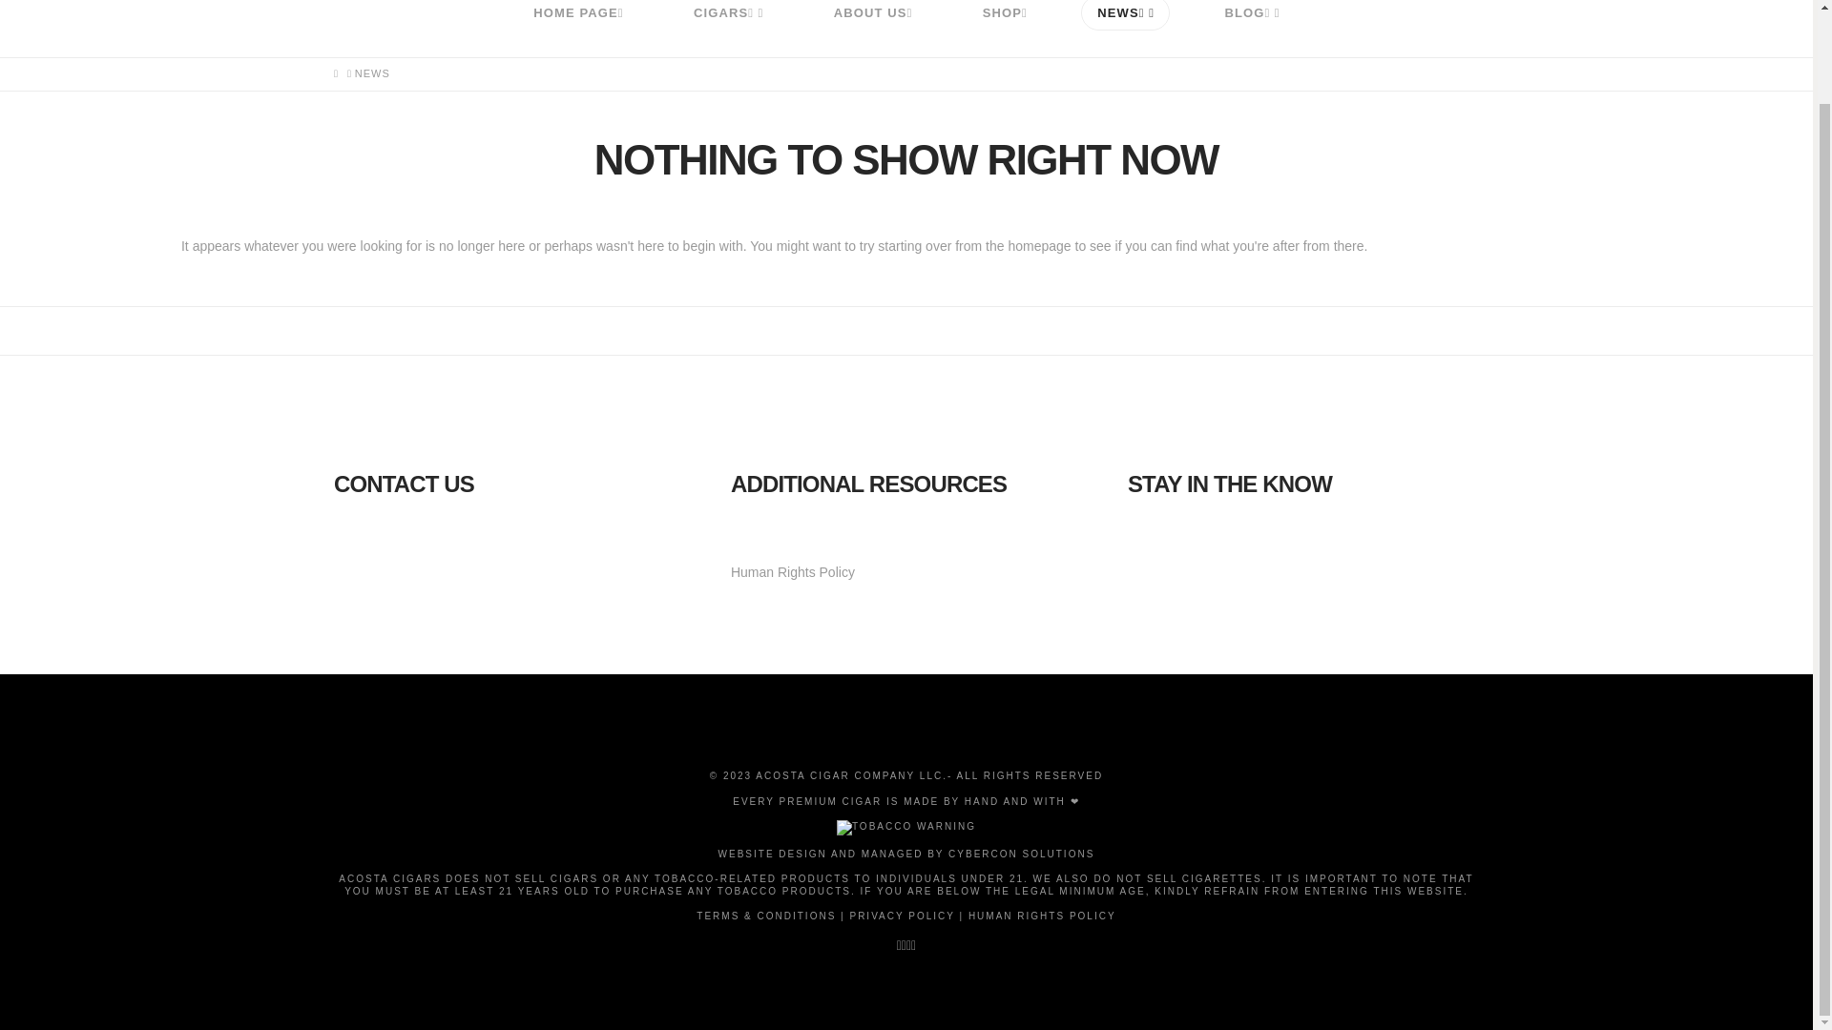 Image resolution: width=1832 pixels, height=1030 pixels. I want to click on HUMAN RIGHTS POLICY, so click(1042, 916).